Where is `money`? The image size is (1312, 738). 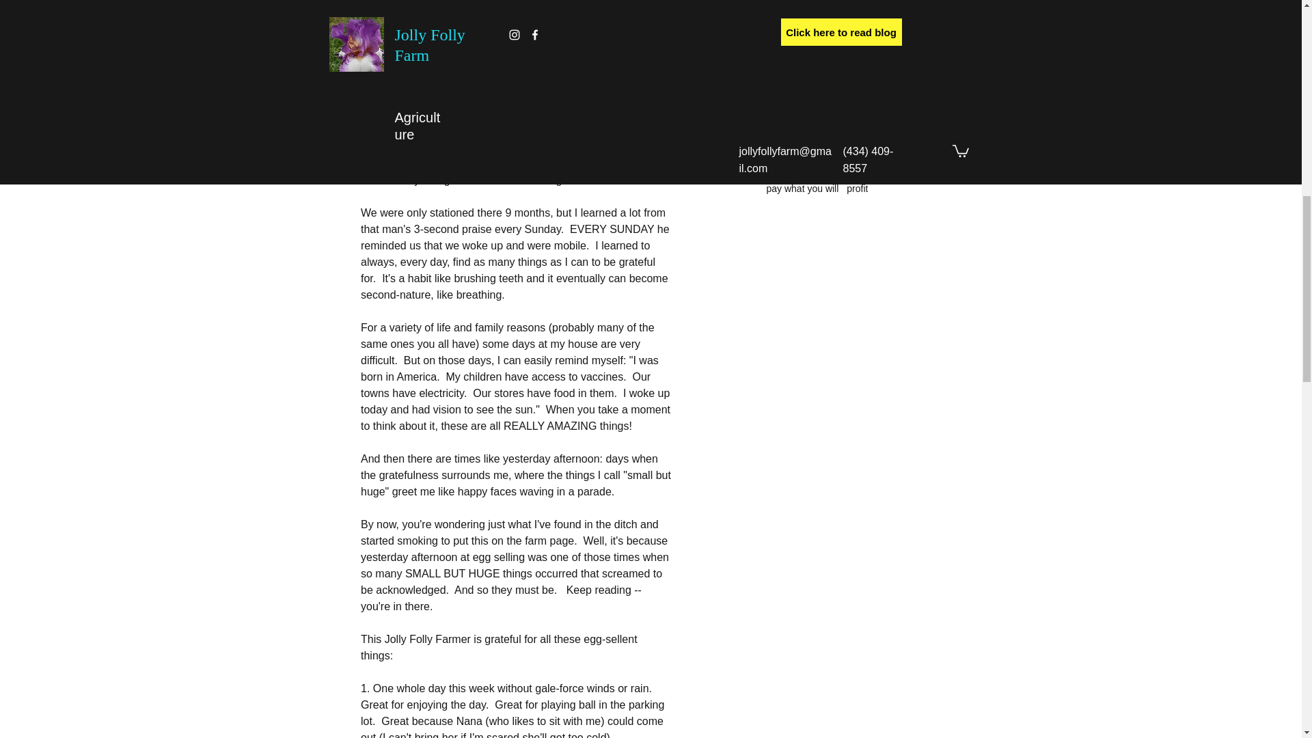
money is located at coordinates (780, 169).